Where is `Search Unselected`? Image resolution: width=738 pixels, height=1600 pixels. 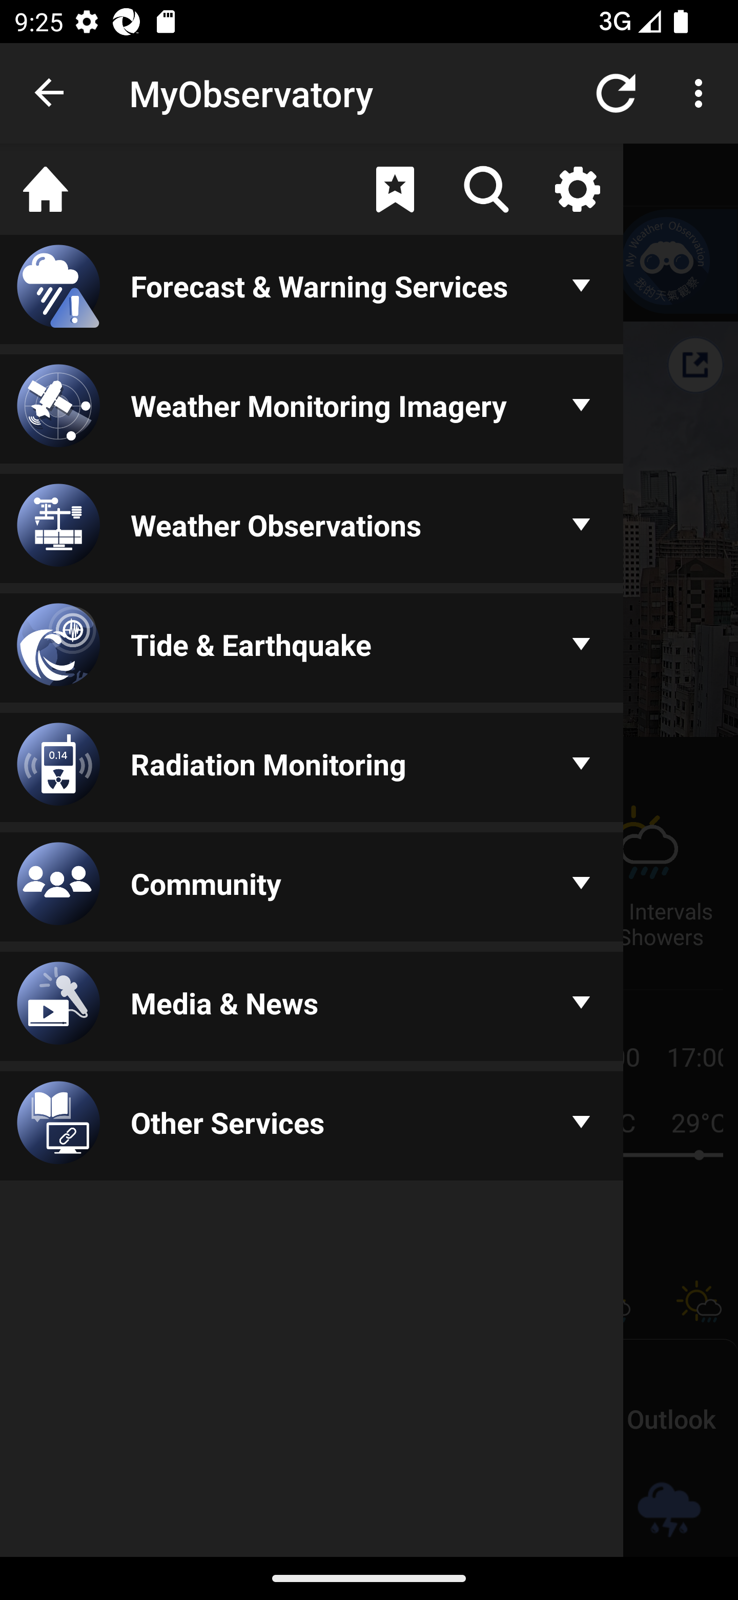 Search Unselected is located at coordinates (486, 189).